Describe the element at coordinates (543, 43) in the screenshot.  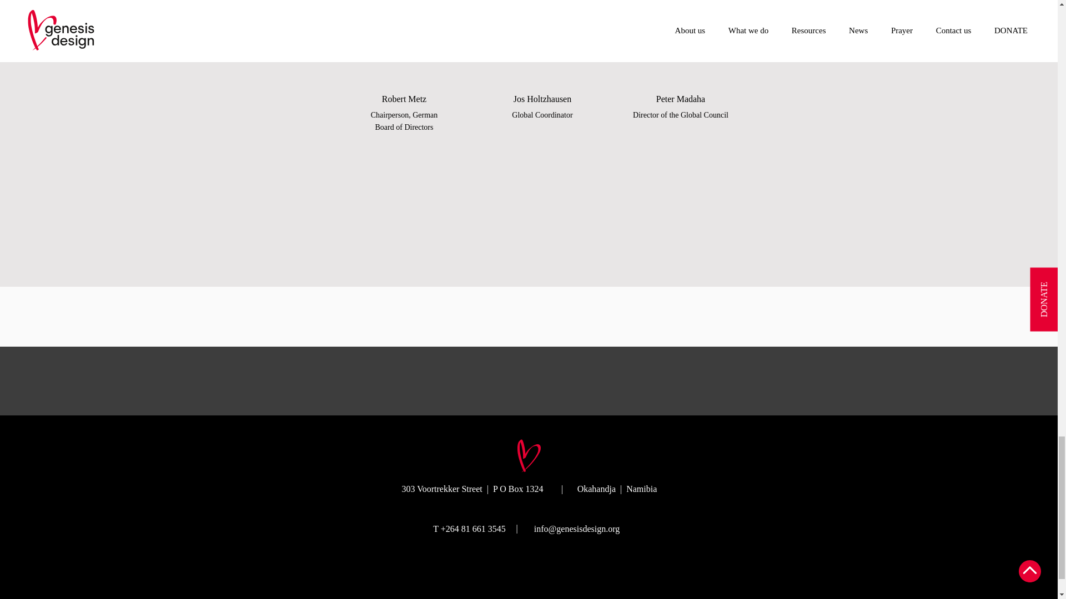
I see `Jos Holtzhausen` at that location.